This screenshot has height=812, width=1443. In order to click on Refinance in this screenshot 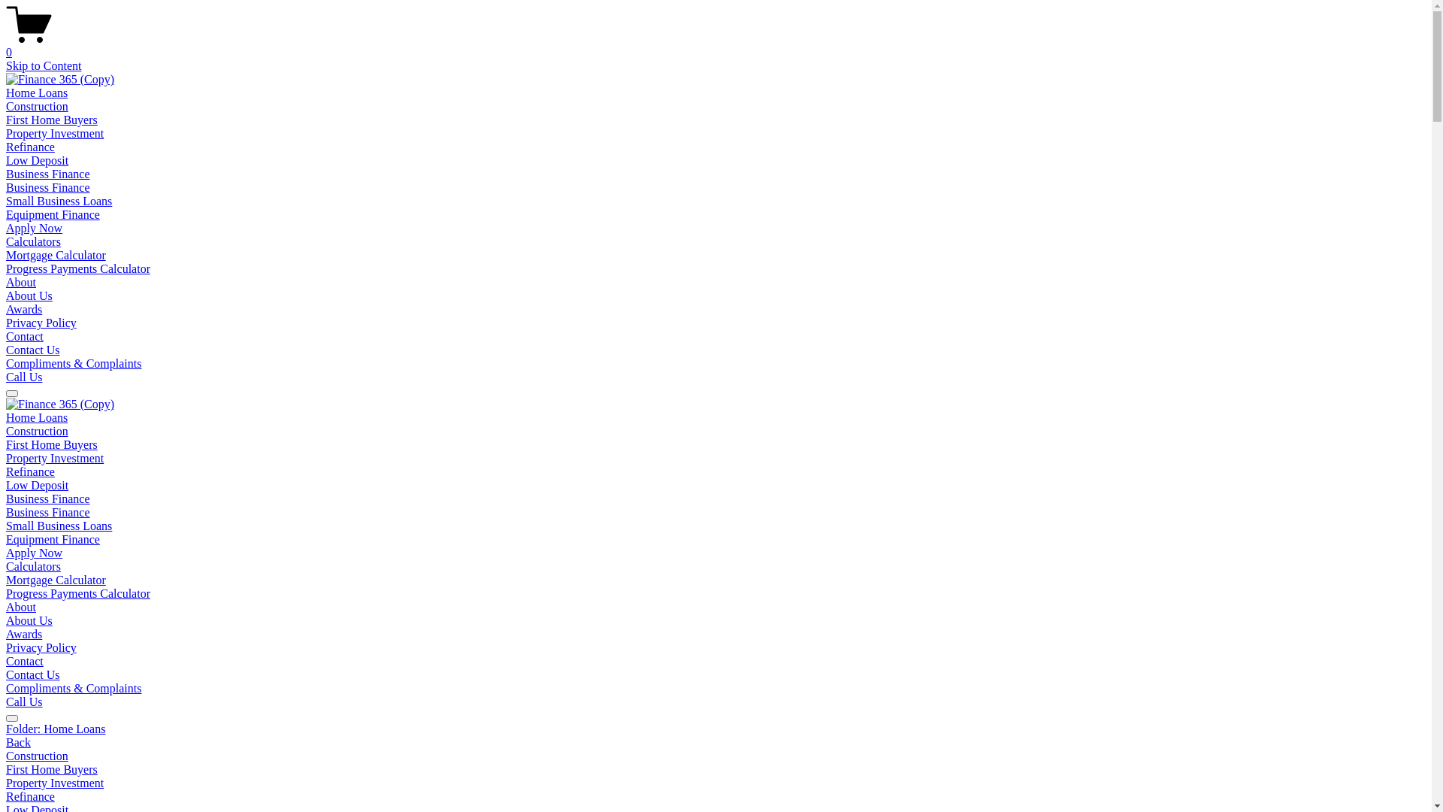, I will do `click(30, 147)`.